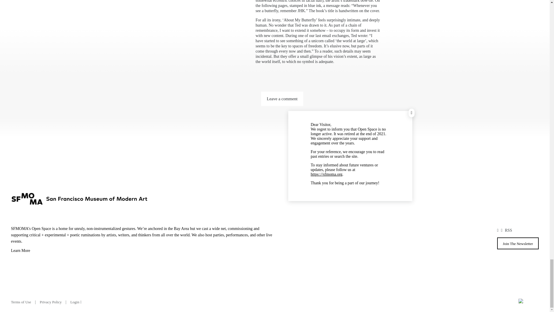 The height and width of the screenshot is (312, 554). I want to click on Learn More, so click(143, 251).